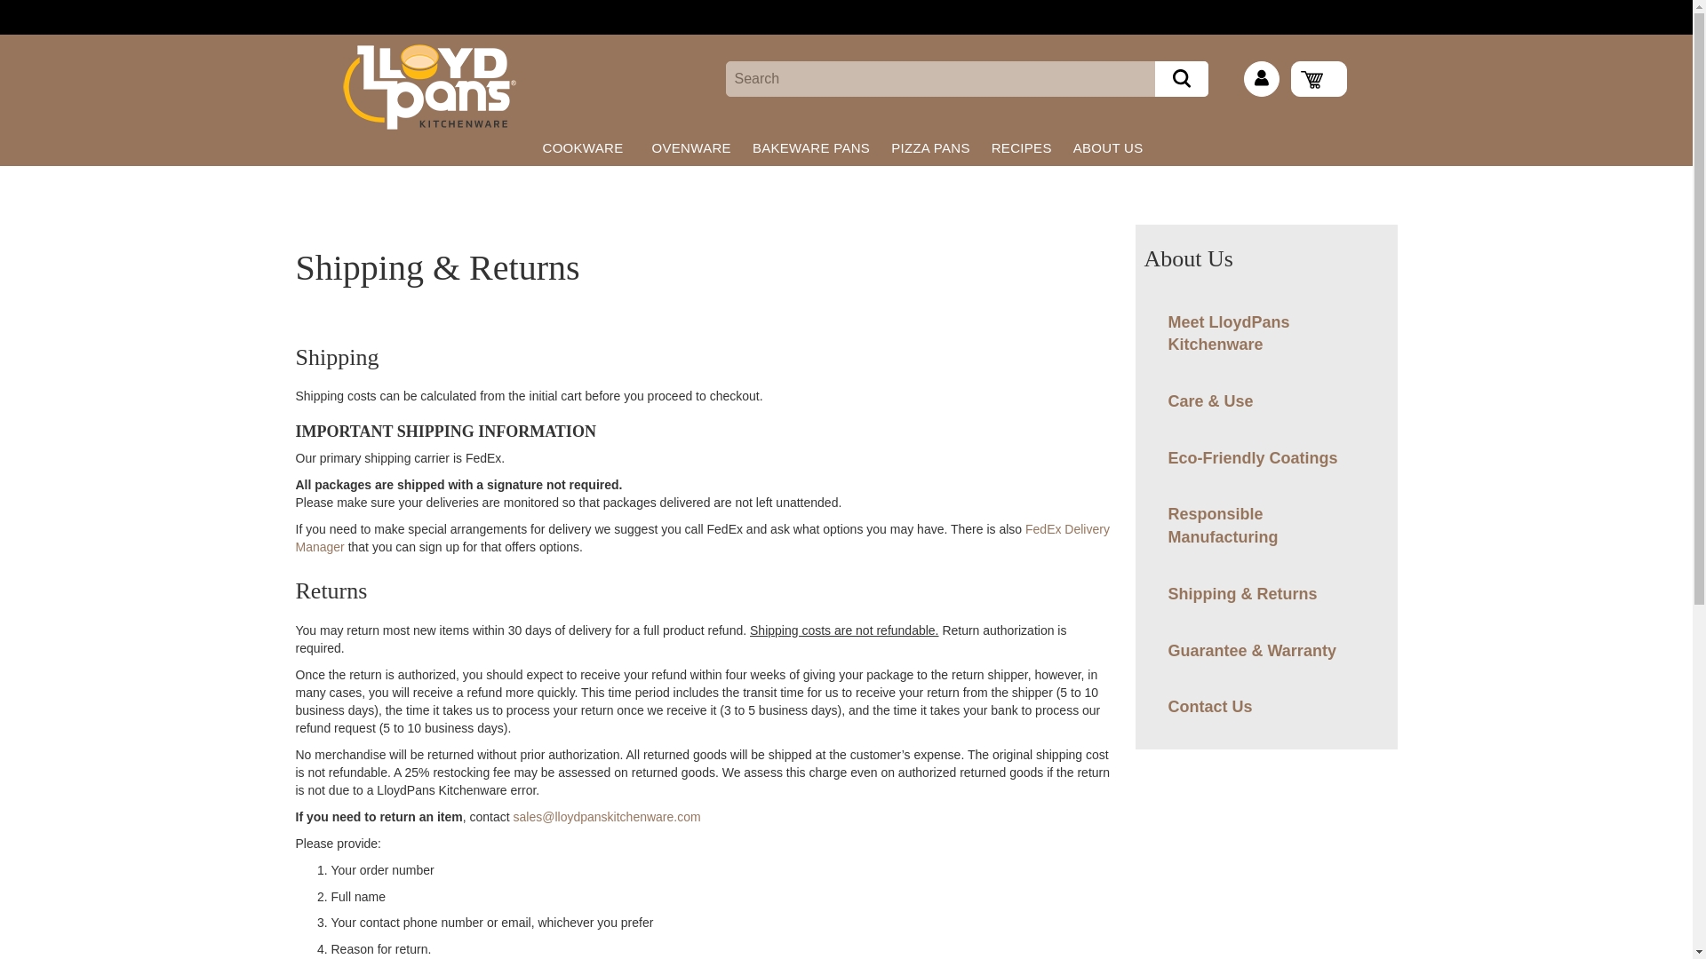 The image size is (1706, 959). I want to click on About Us, so click(374, 7).